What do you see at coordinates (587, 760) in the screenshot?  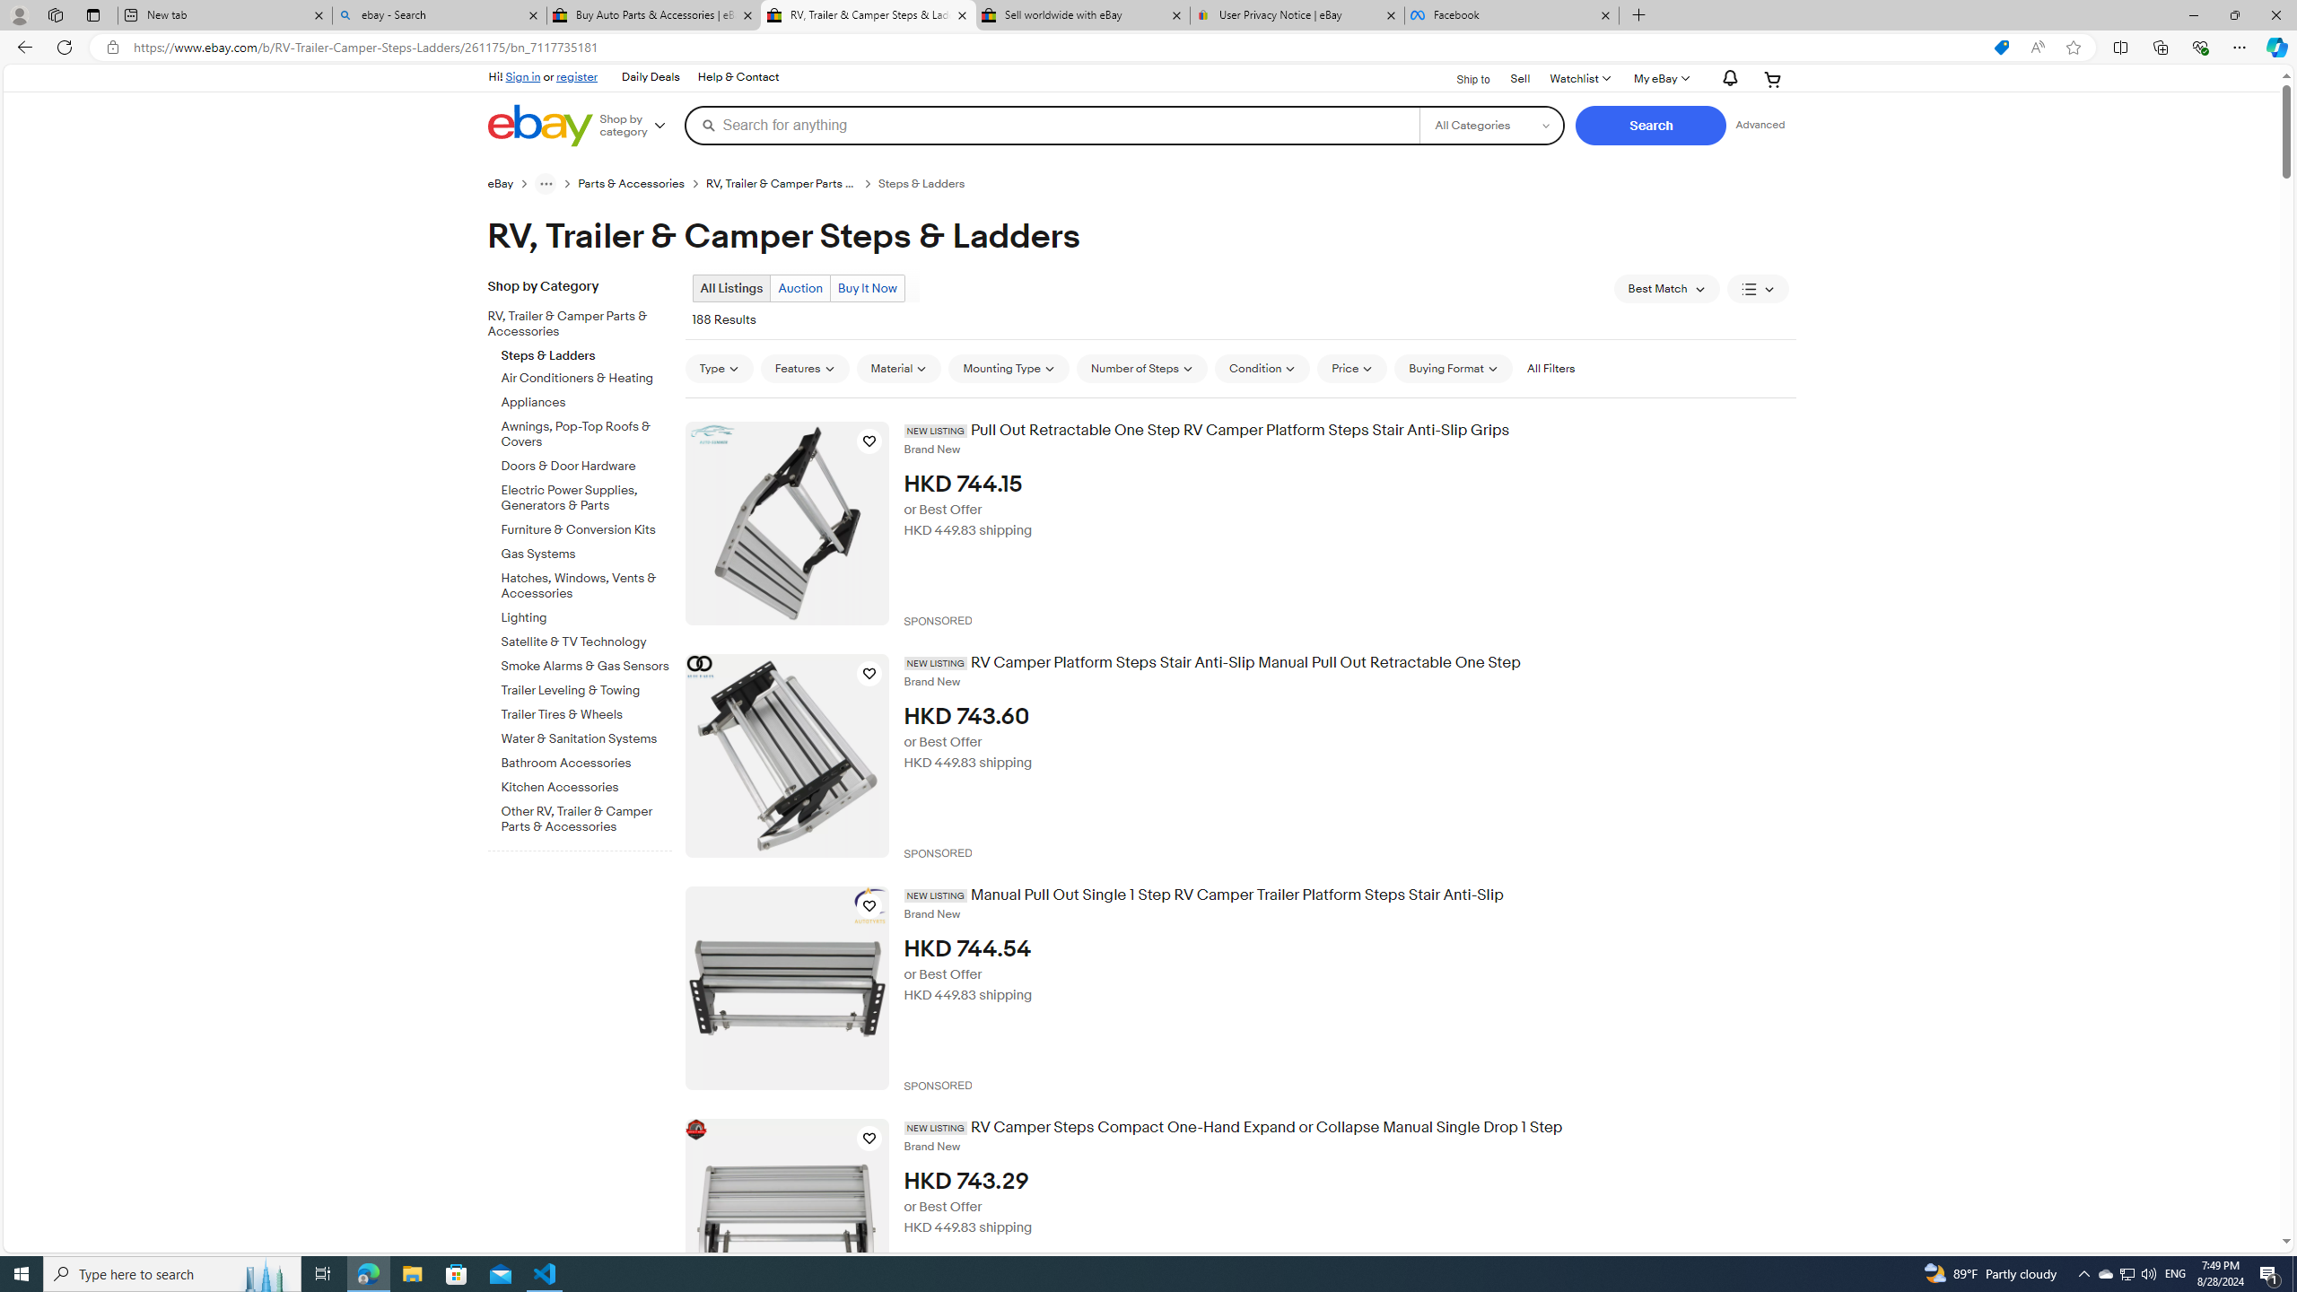 I see `Bathroom Accessories` at bounding box center [587, 760].